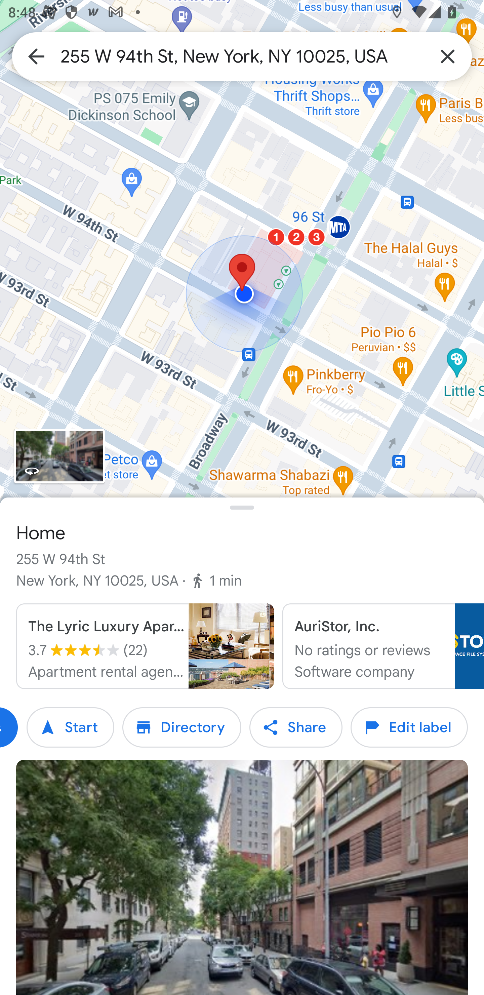  What do you see at coordinates (182, 727) in the screenshot?
I see `Directory Directory Directory` at bounding box center [182, 727].